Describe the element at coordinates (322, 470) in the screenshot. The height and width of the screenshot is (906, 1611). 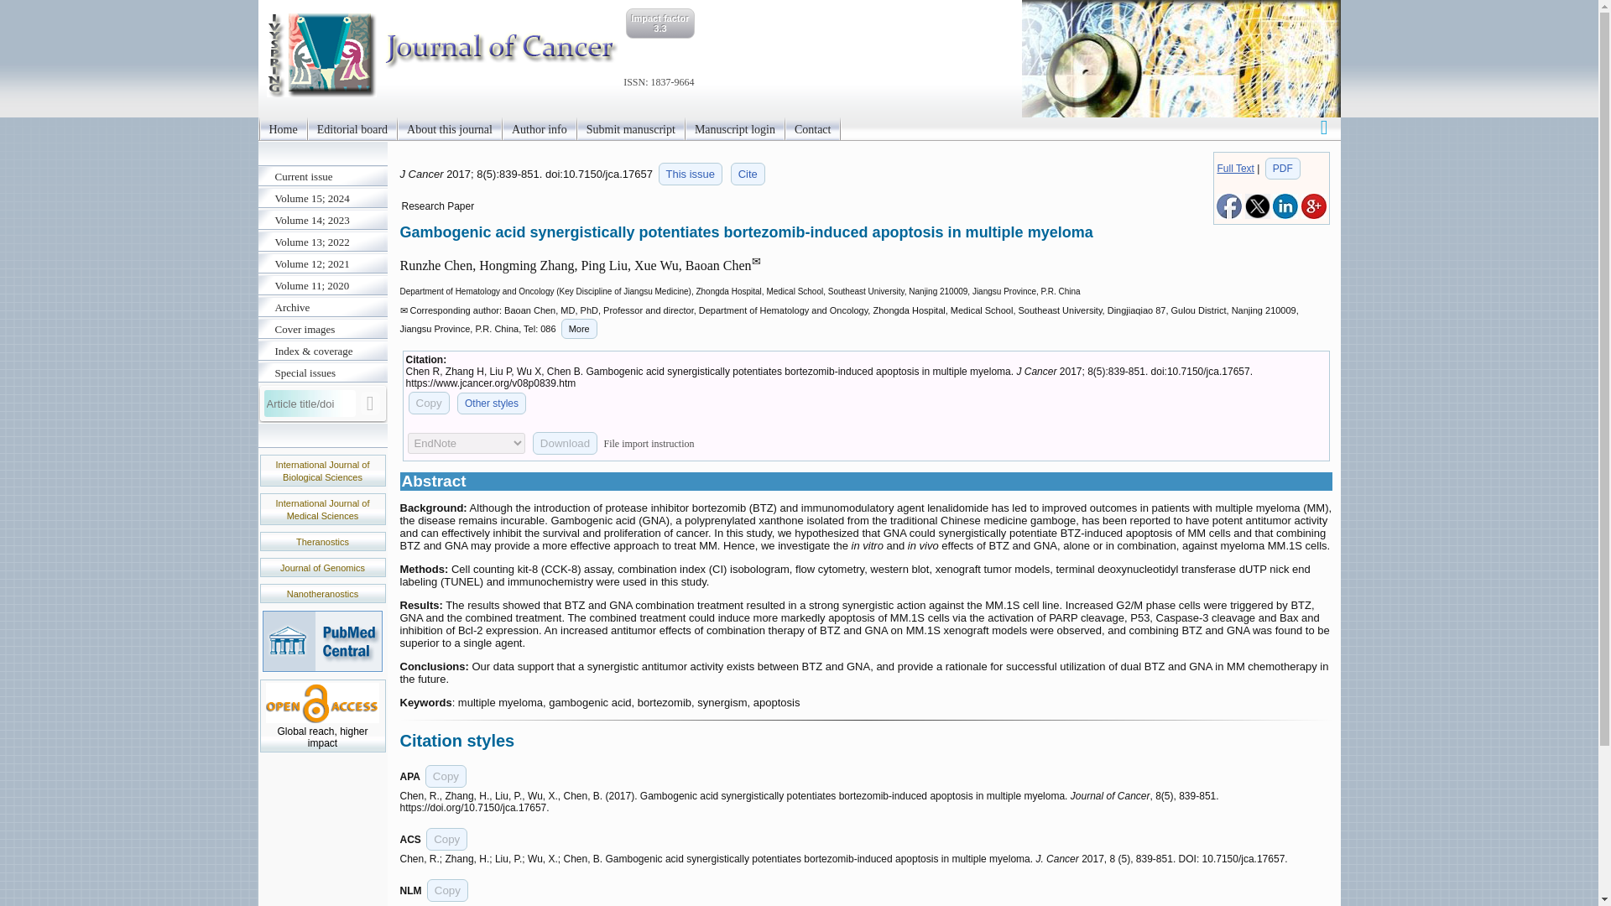
I see `International Journal of Biological Sciences` at that location.